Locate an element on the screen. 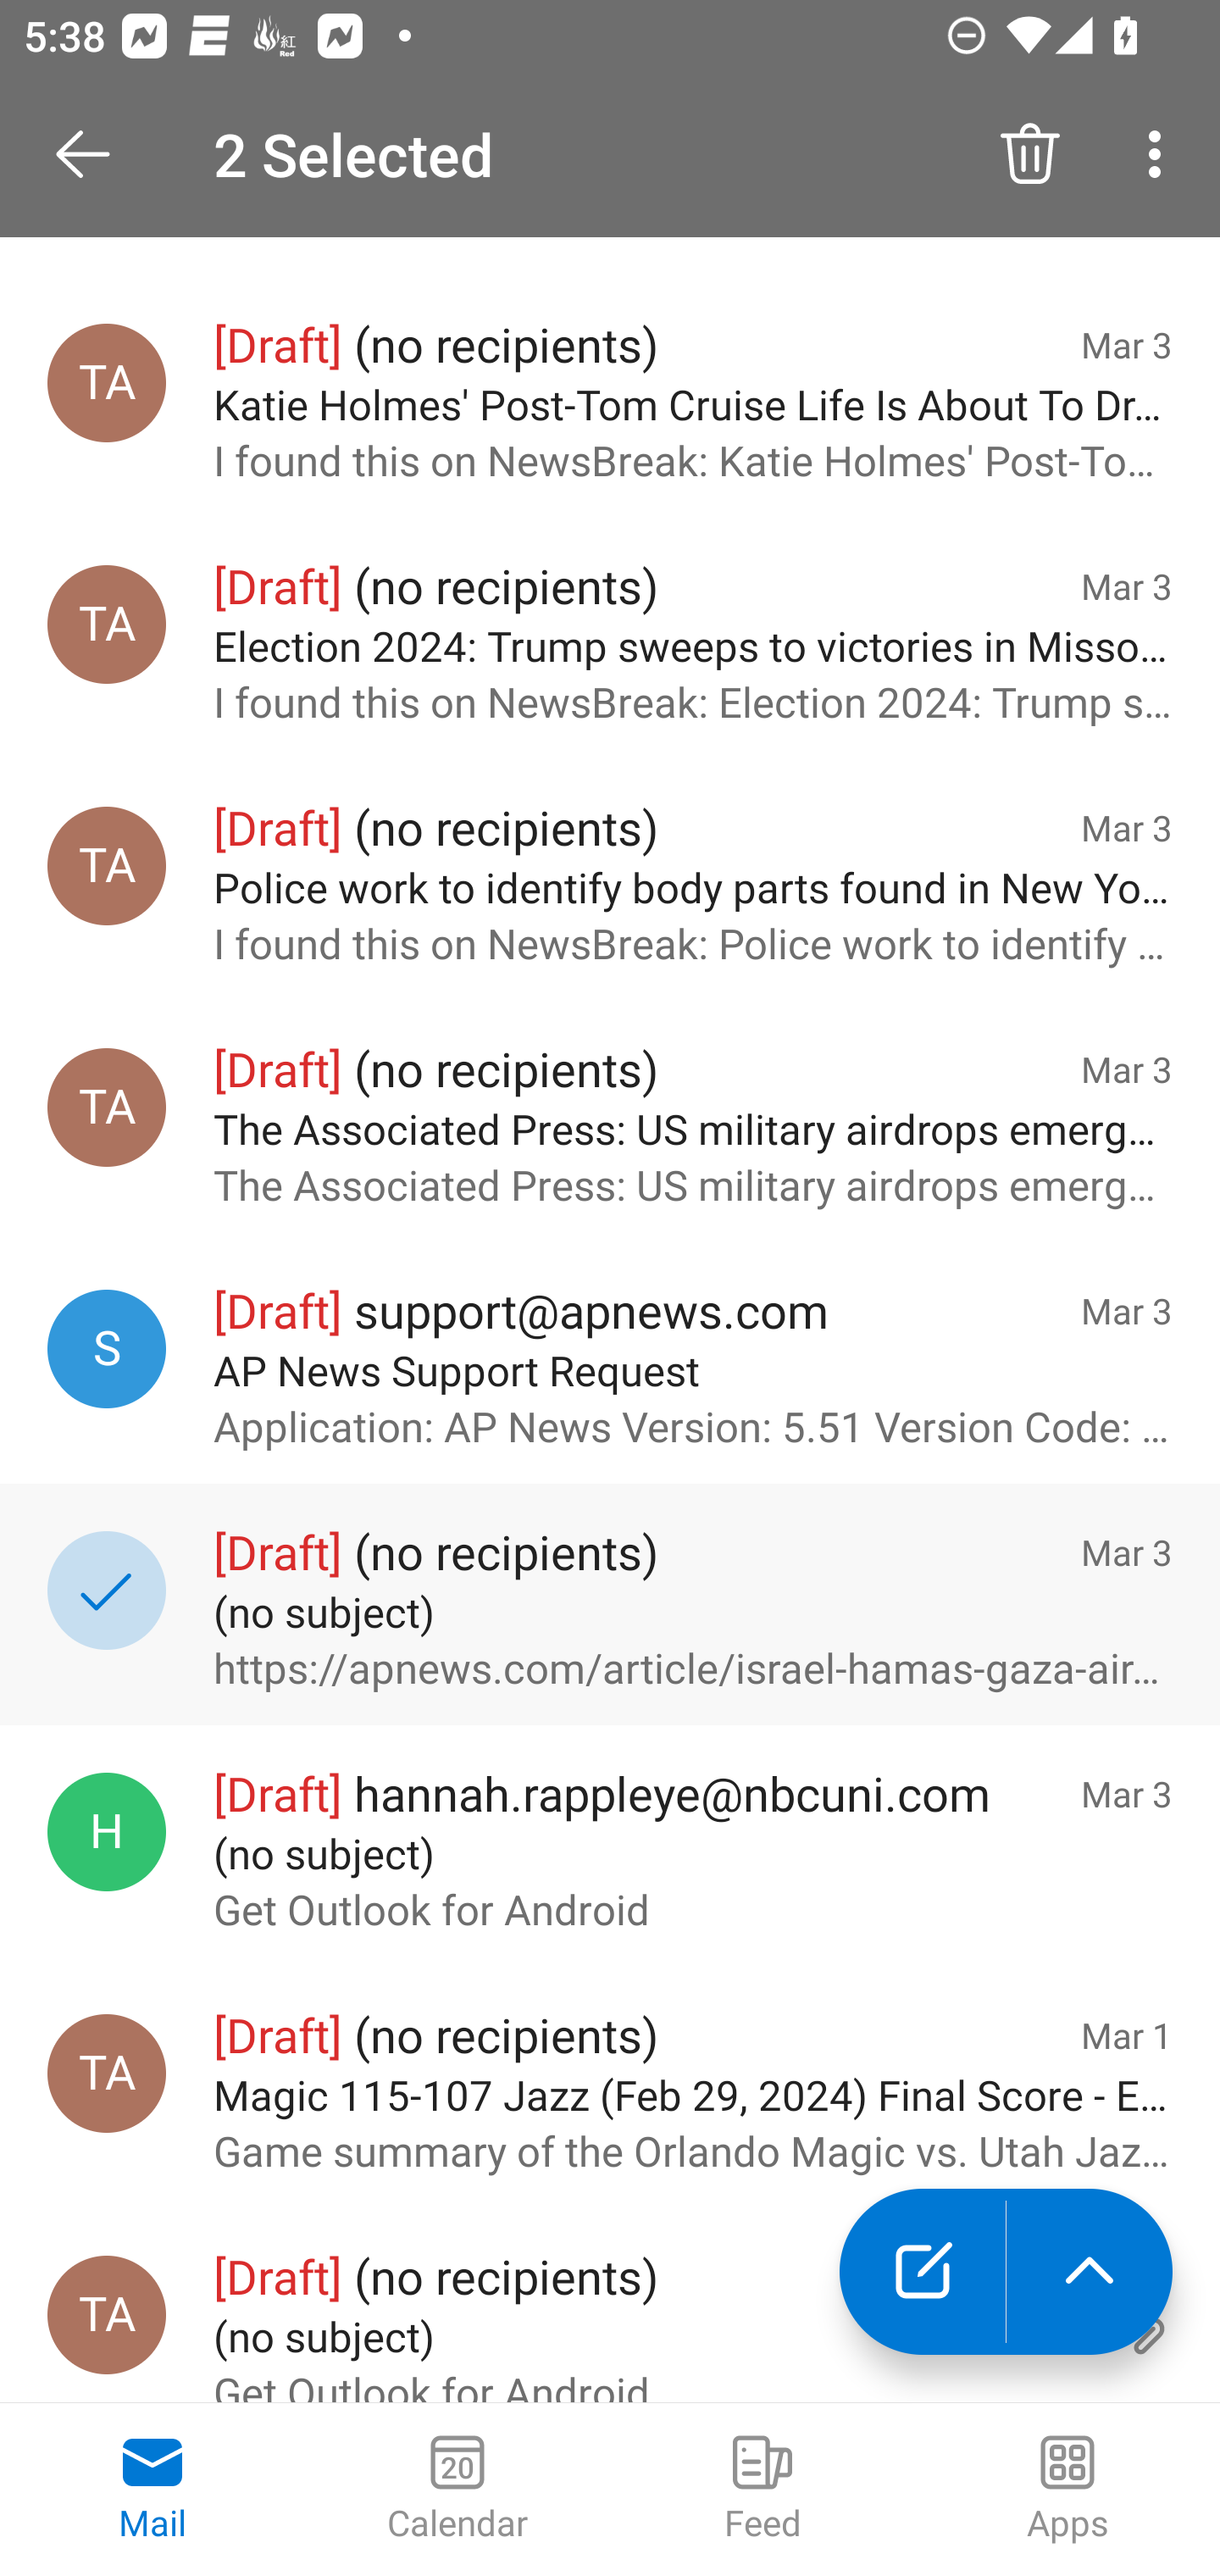  launch the extended action menu is located at coordinates (1090, 2272).